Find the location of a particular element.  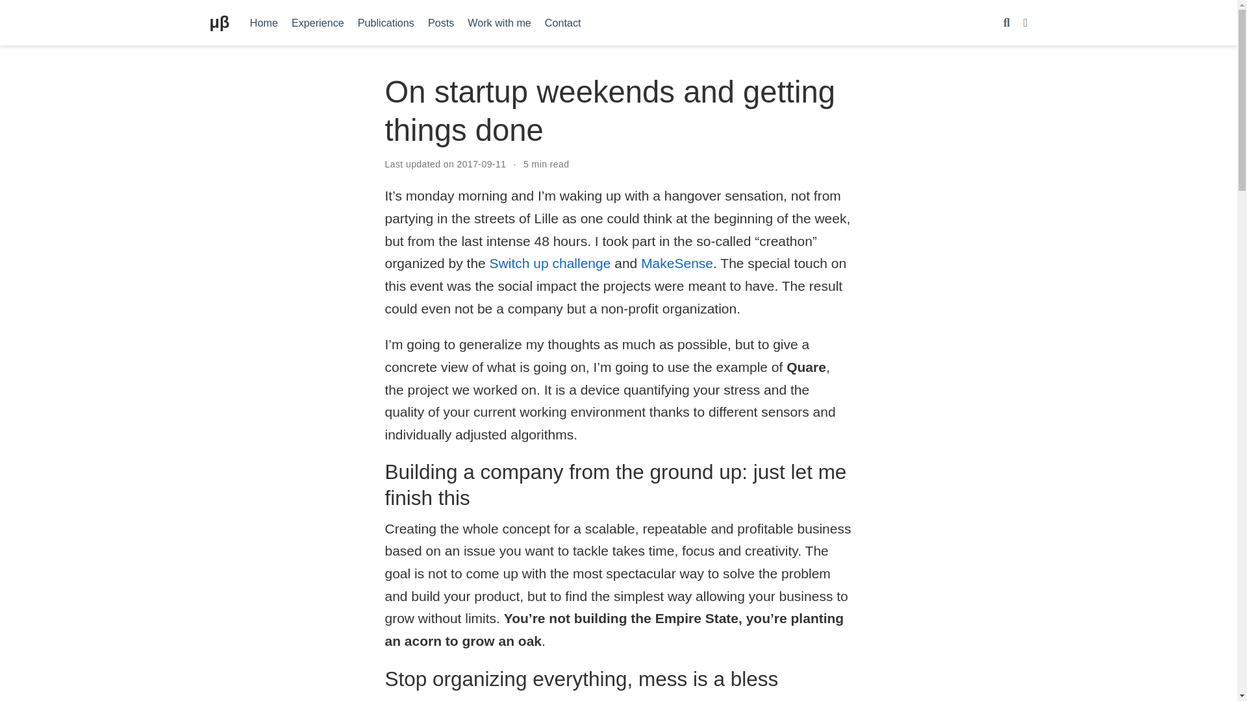

Publications is located at coordinates (386, 22).